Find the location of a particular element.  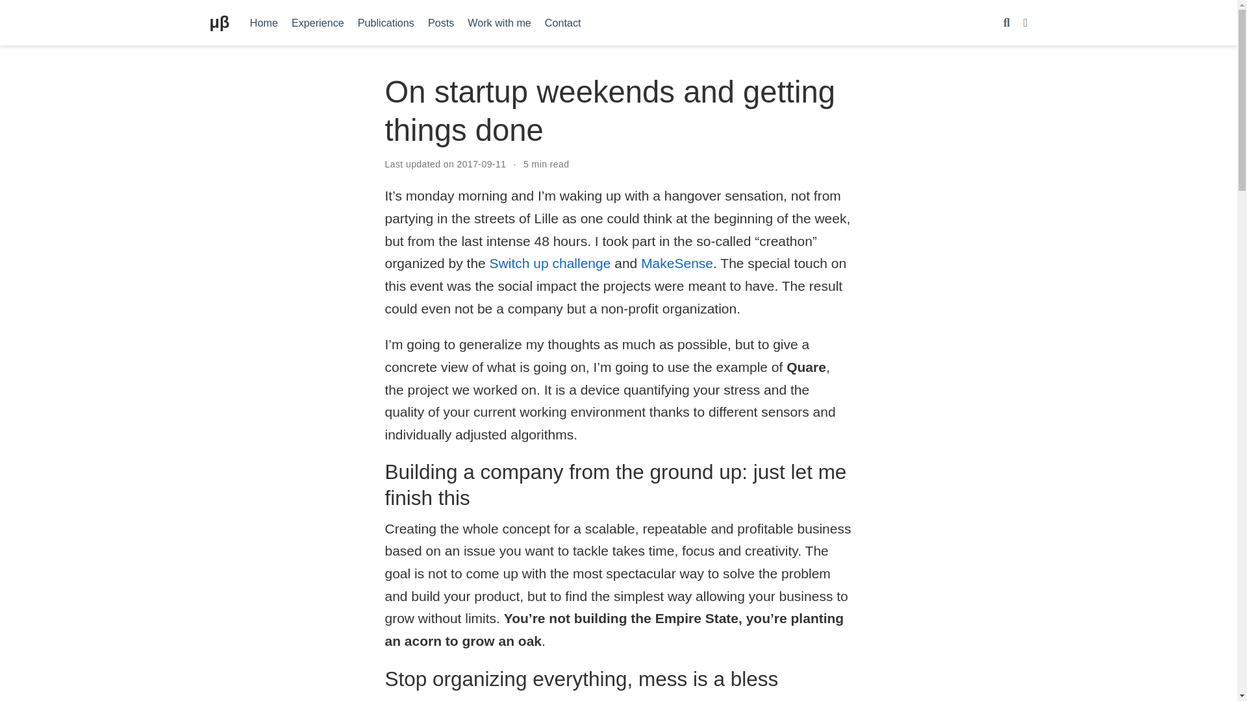

Publications is located at coordinates (386, 22).